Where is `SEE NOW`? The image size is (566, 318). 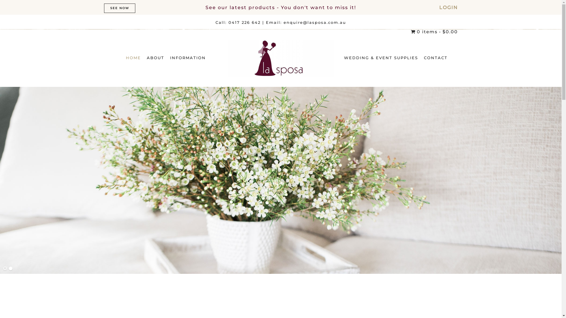 SEE NOW is located at coordinates (119, 8).